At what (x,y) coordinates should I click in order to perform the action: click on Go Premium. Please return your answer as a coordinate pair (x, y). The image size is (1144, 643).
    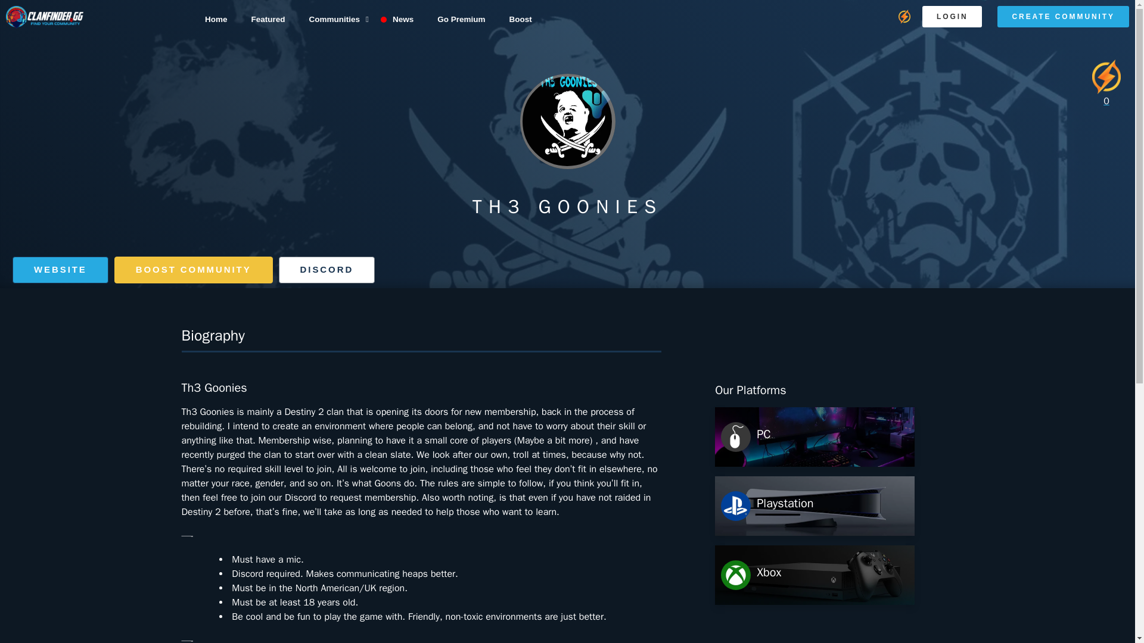
    Looking at the image, I should click on (461, 19).